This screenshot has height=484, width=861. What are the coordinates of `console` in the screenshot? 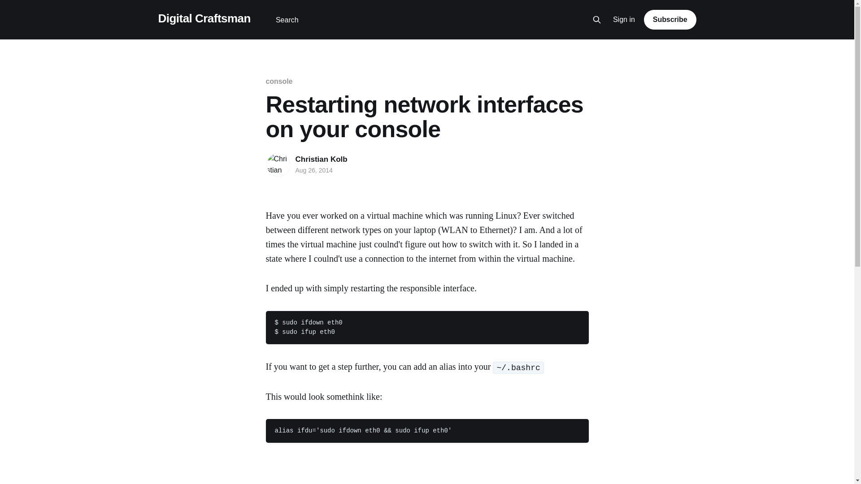 It's located at (279, 81).